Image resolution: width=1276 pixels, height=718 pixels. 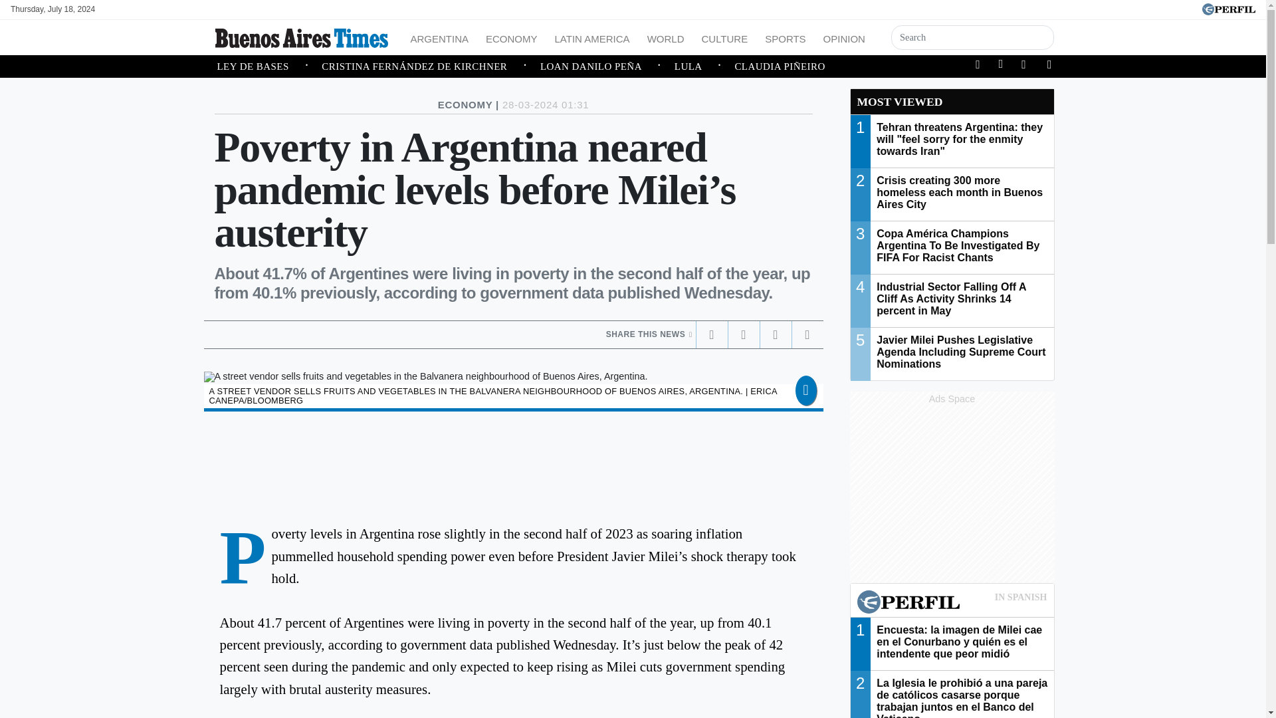 What do you see at coordinates (724, 37) in the screenshot?
I see `CULTURE` at bounding box center [724, 37].